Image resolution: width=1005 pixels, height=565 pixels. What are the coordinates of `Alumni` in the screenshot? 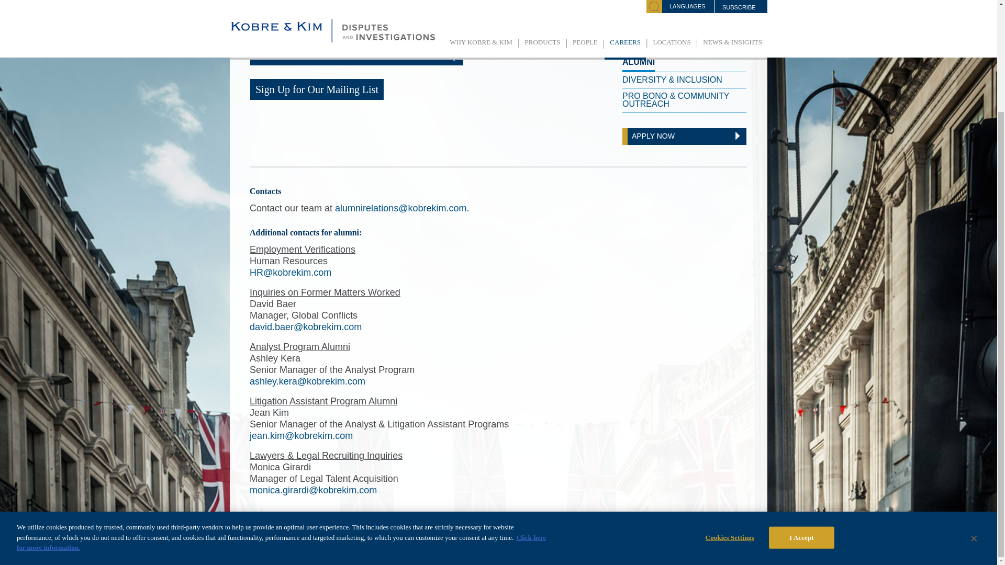 It's located at (639, 63).